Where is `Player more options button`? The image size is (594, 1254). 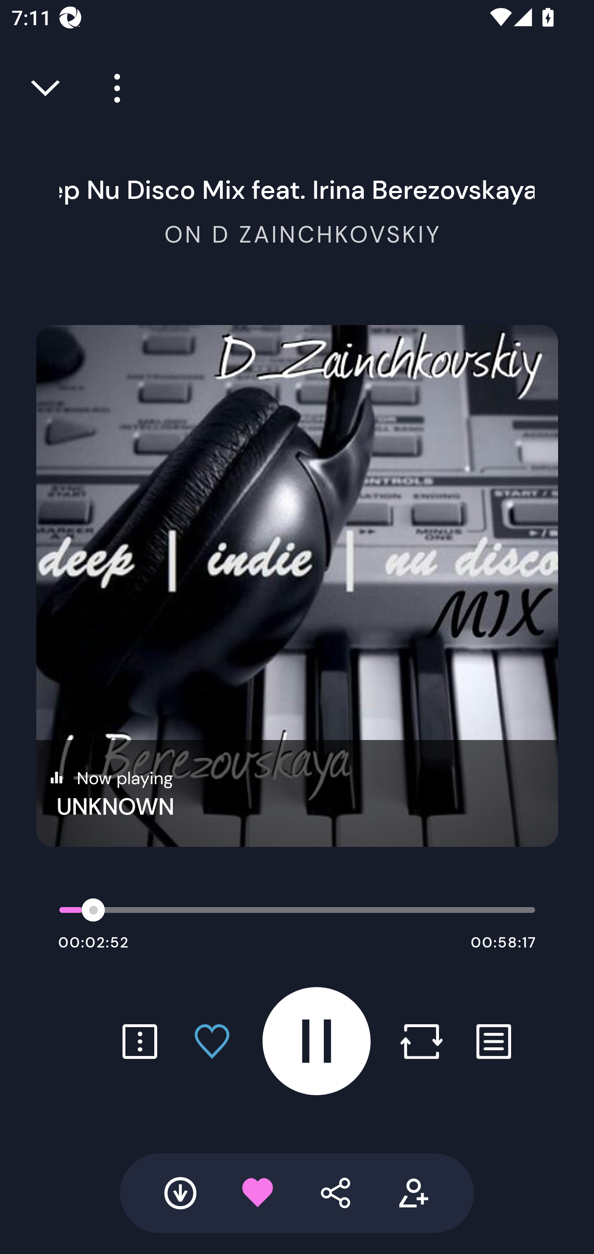 Player more options button is located at coordinates (111, 88).